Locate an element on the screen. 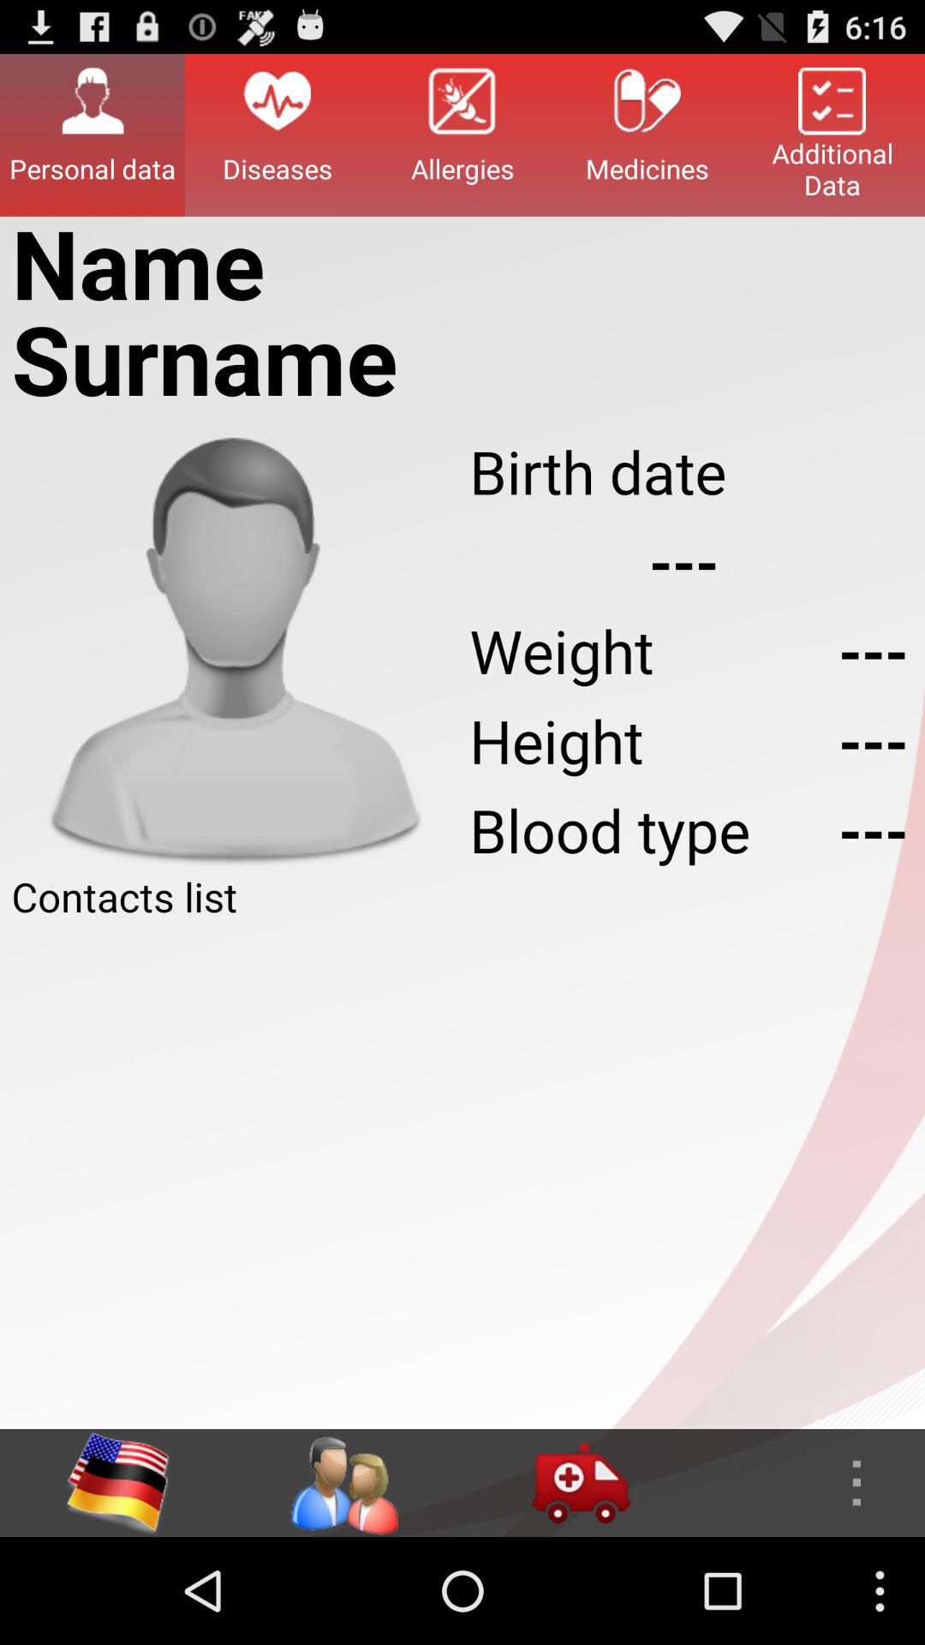 Image resolution: width=925 pixels, height=1645 pixels. membership icone is located at coordinates (343, 1483).